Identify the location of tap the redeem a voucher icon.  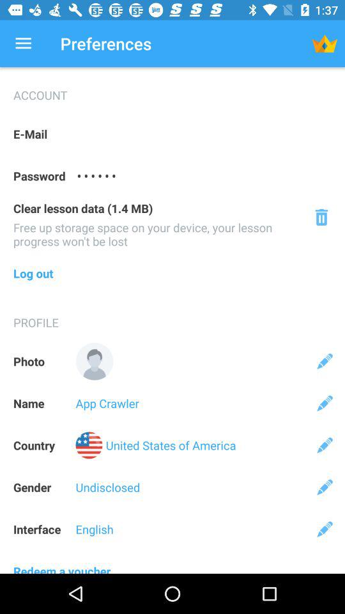
(172, 562).